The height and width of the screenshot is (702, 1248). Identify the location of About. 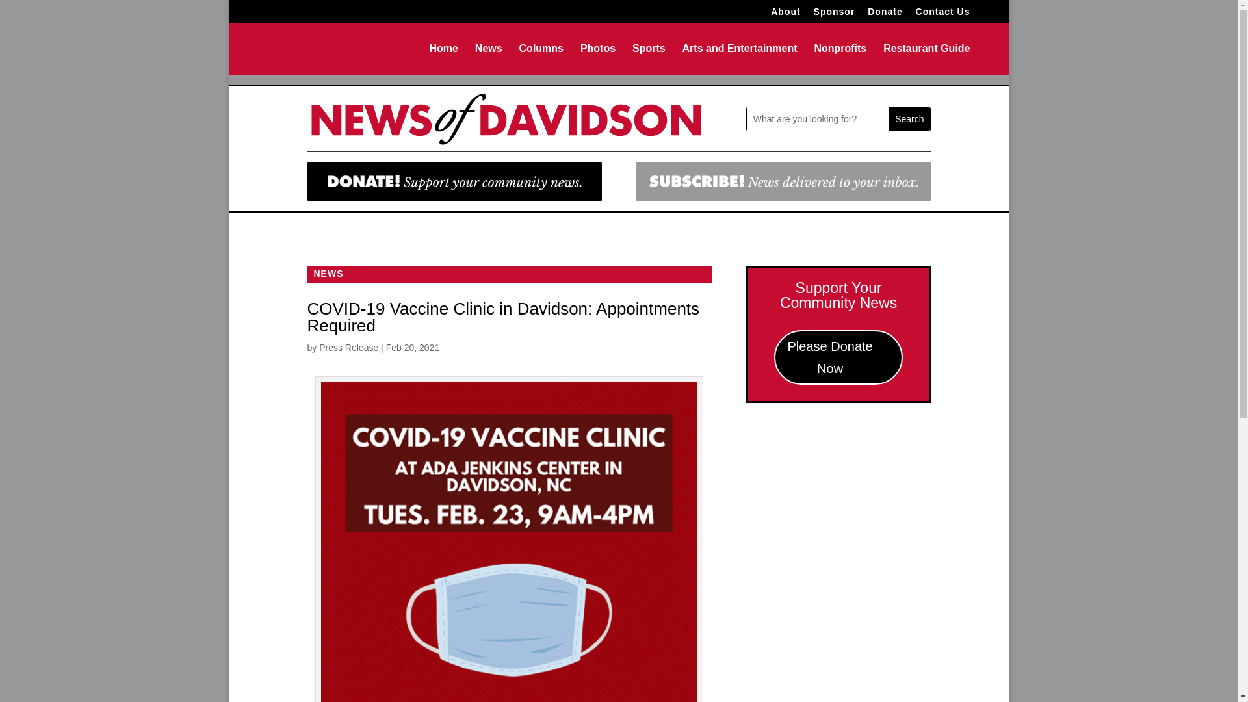
(785, 14).